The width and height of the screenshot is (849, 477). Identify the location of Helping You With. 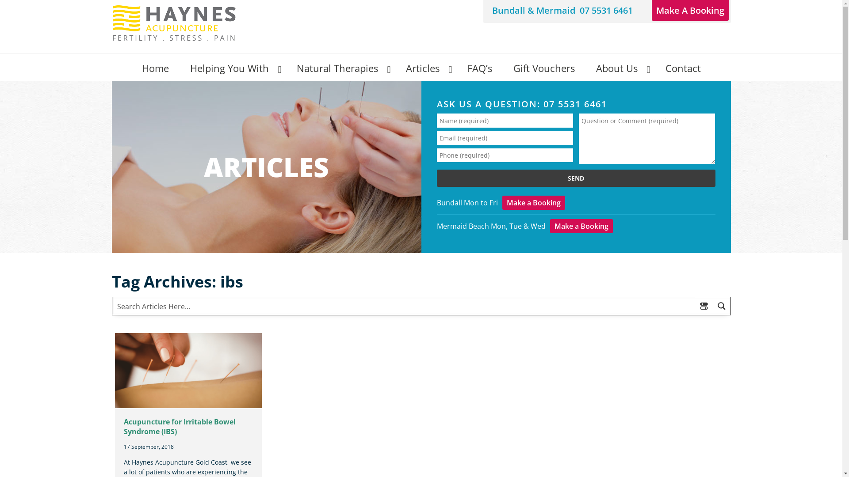
(233, 67).